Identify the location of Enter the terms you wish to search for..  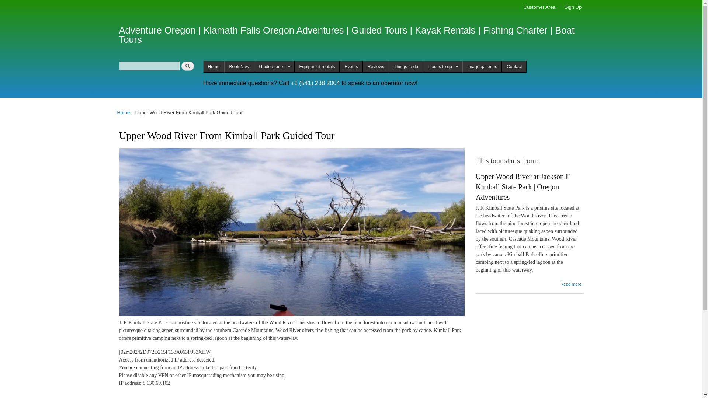
(149, 66).